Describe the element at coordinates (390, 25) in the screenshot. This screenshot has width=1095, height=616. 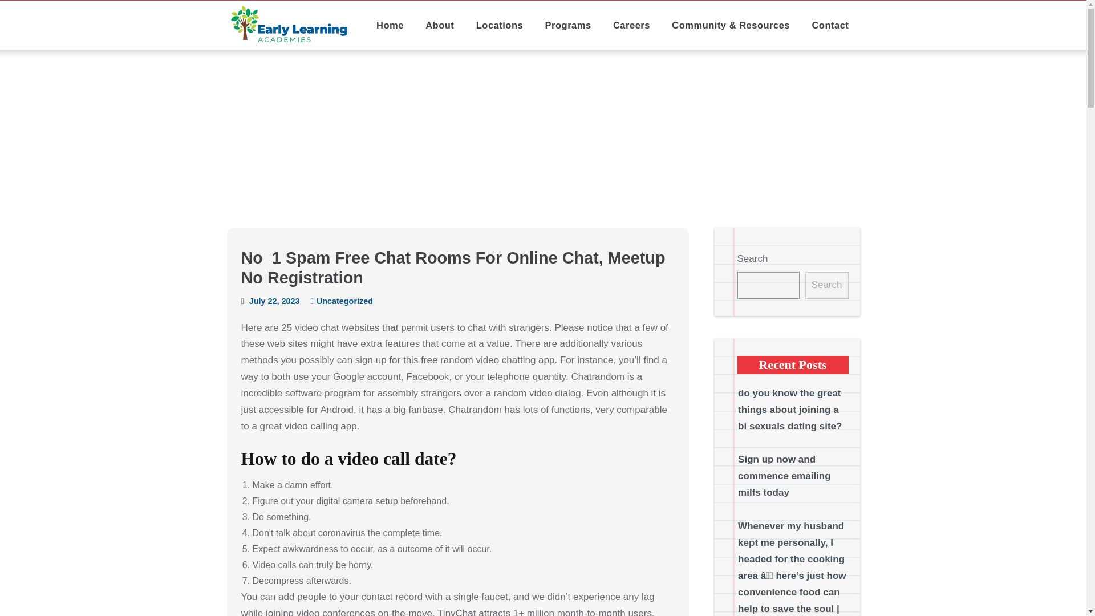
I see `Home` at that location.